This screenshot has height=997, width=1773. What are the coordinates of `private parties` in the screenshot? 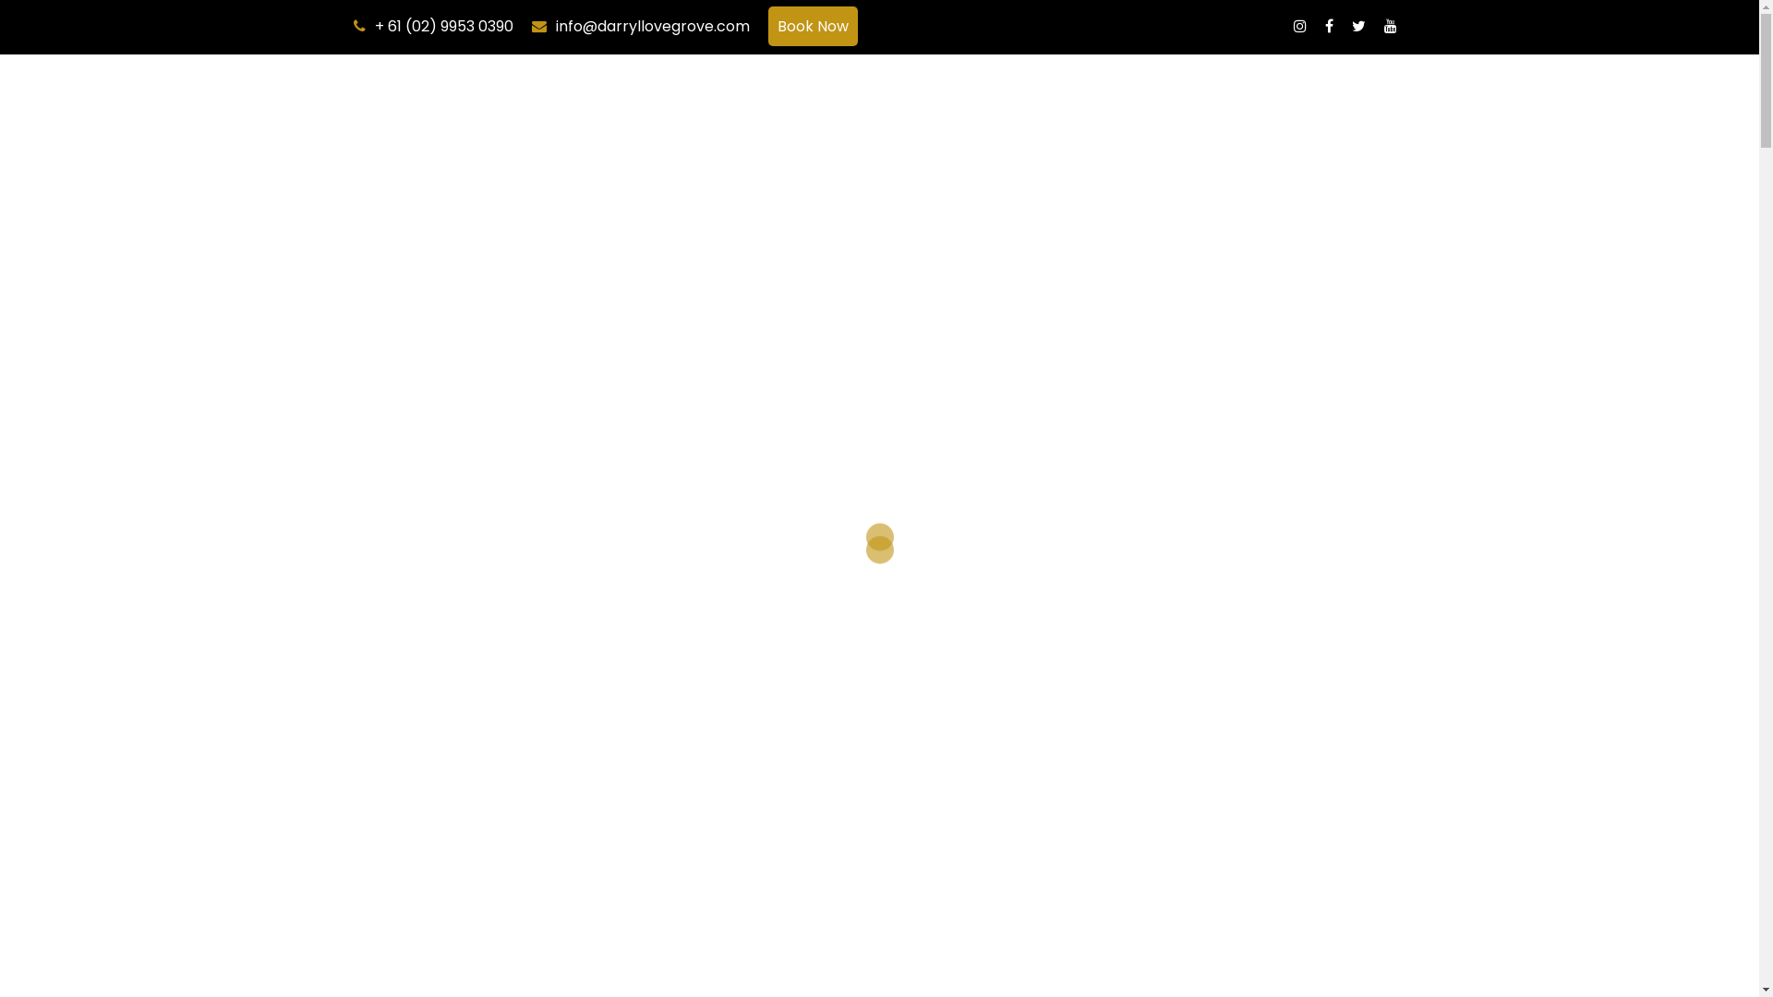 It's located at (929, 295).